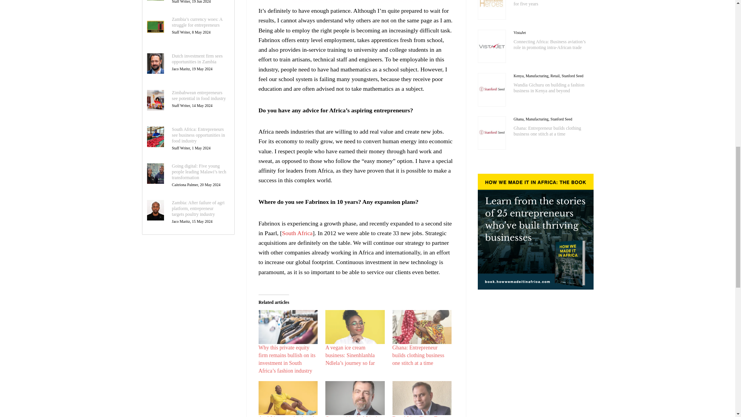 The width and height of the screenshot is (741, 417). I want to click on 3rd party ad content, so click(356, 1).